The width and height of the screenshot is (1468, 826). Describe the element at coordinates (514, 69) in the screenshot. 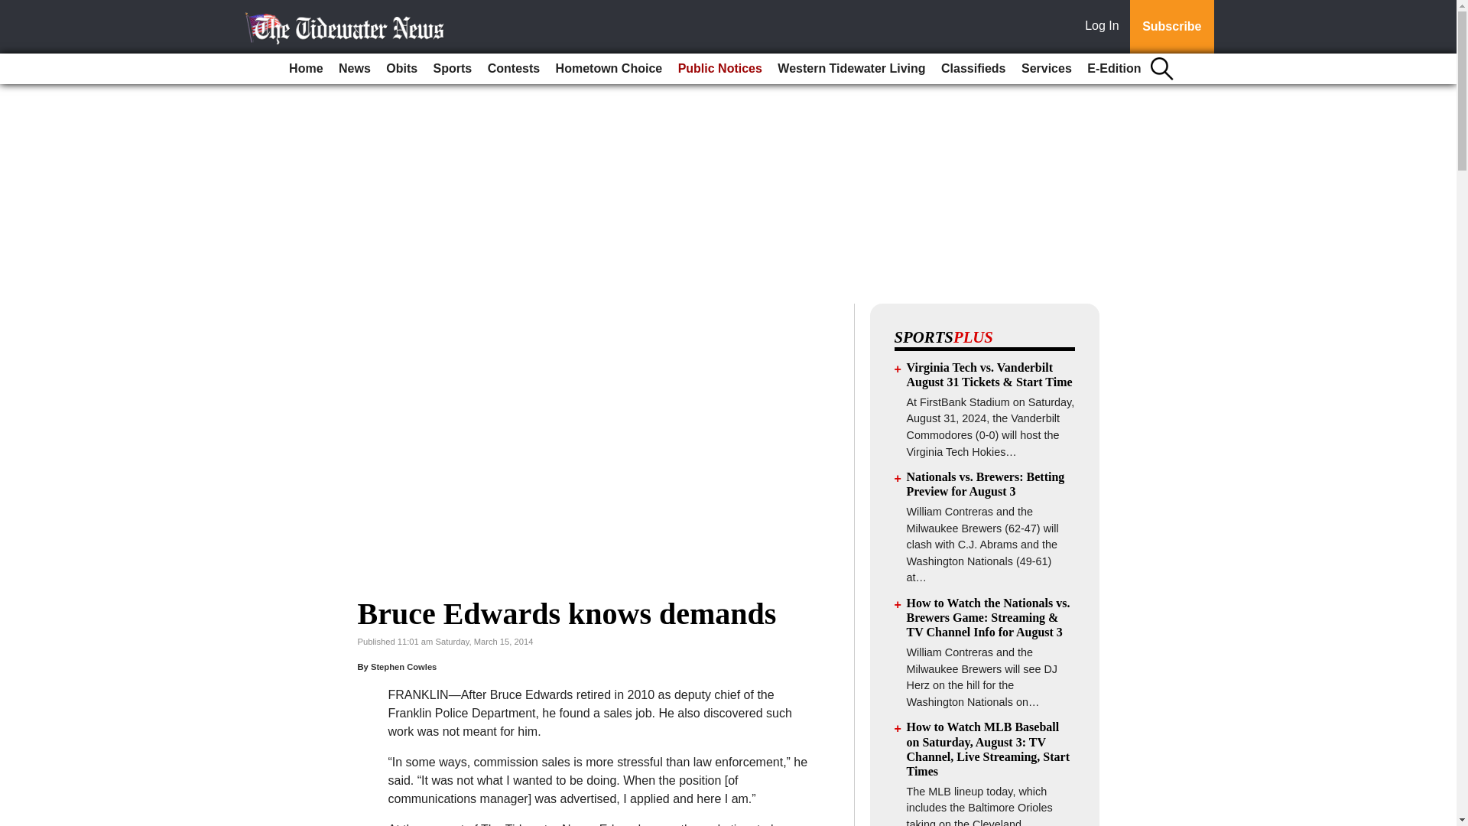

I see `Contests` at that location.